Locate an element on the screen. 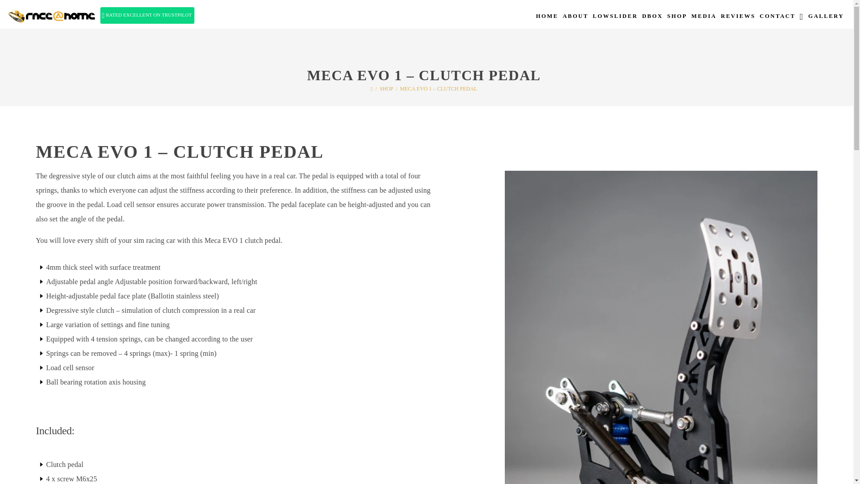 The image size is (860, 484). GALLERY is located at coordinates (826, 20).